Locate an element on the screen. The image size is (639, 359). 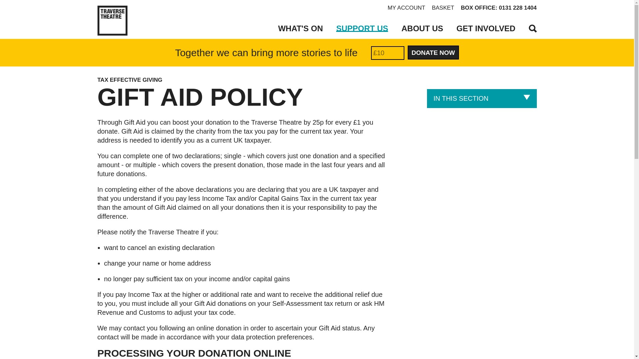
MY ACCOUNT is located at coordinates (407, 8).